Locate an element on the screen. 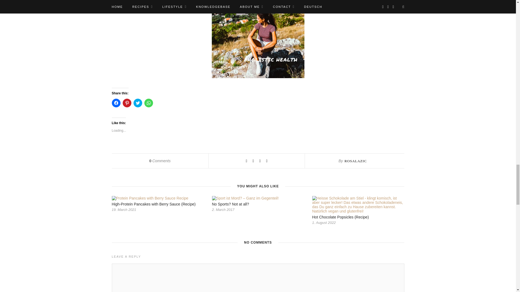  ROSALAZIC is located at coordinates (355, 161).